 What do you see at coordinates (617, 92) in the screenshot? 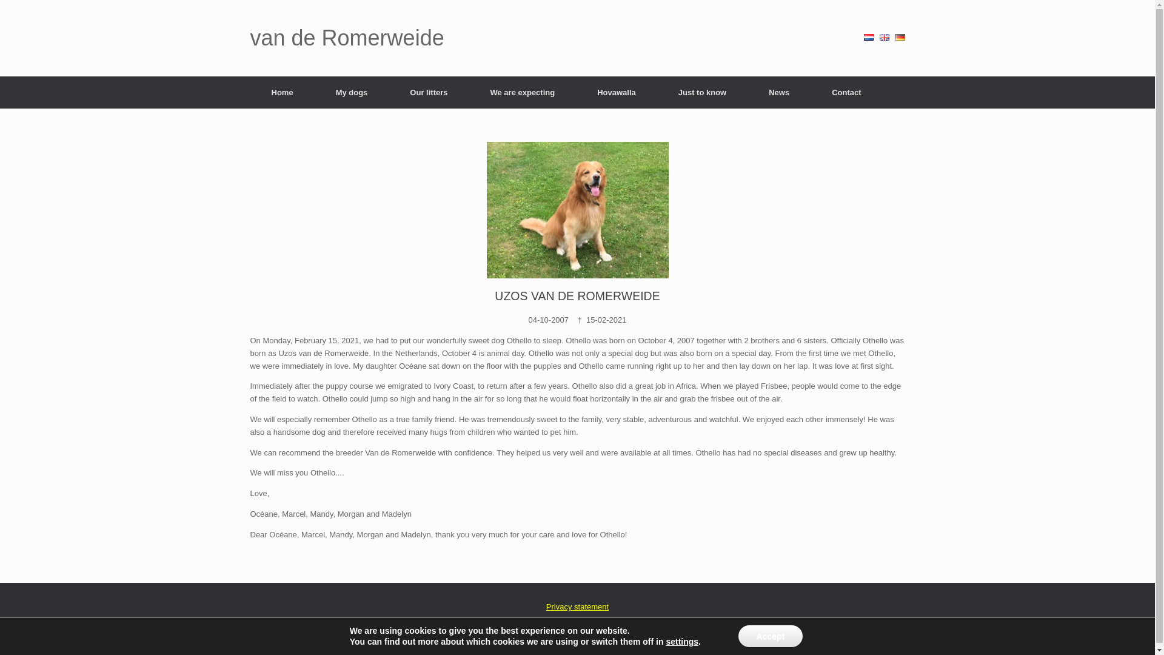
I see `Hovawalla` at bounding box center [617, 92].